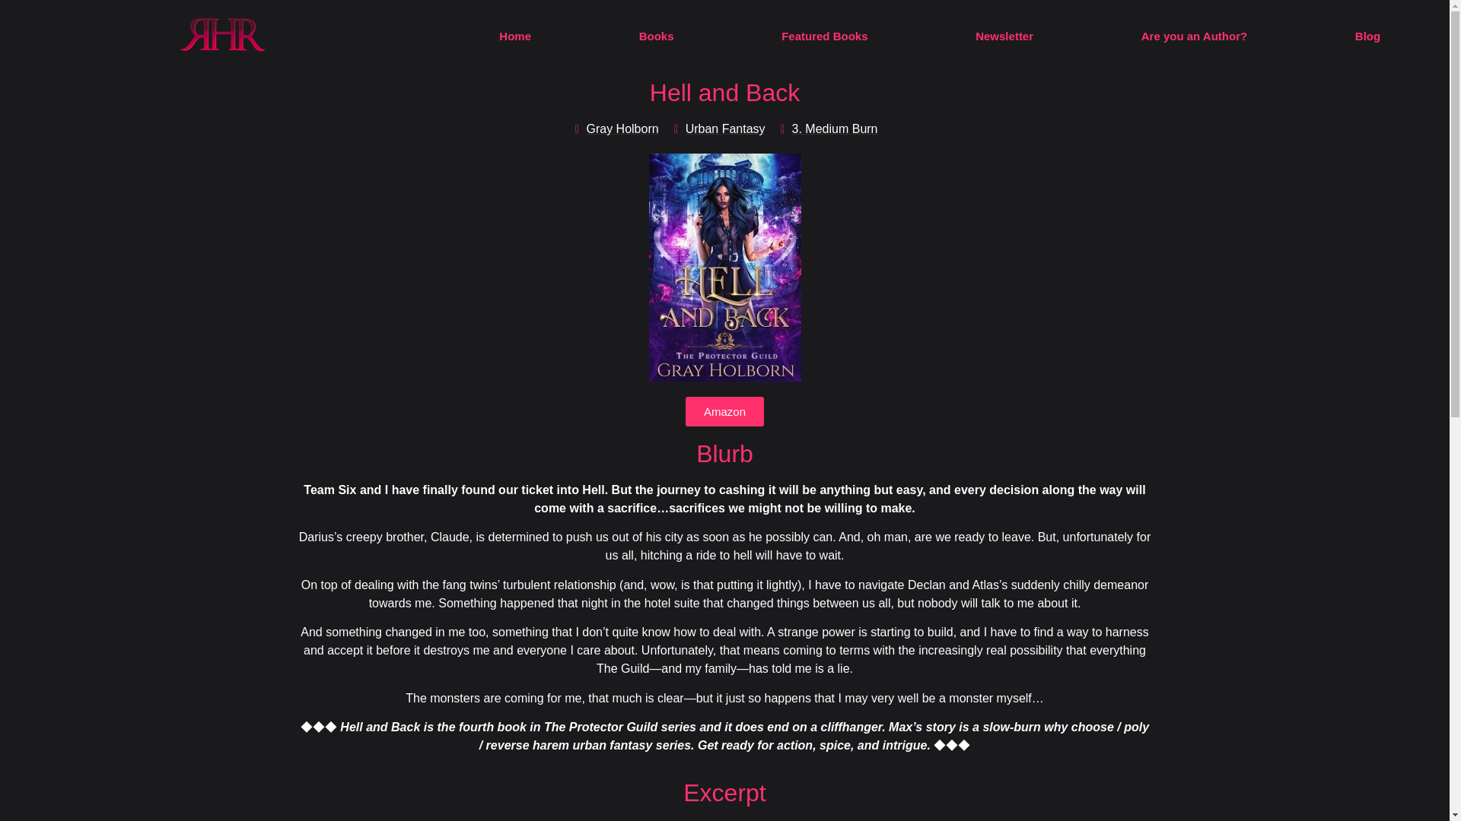 This screenshot has height=821, width=1461. What do you see at coordinates (1194, 36) in the screenshot?
I see `Are you an Author?` at bounding box center [1194, 36].